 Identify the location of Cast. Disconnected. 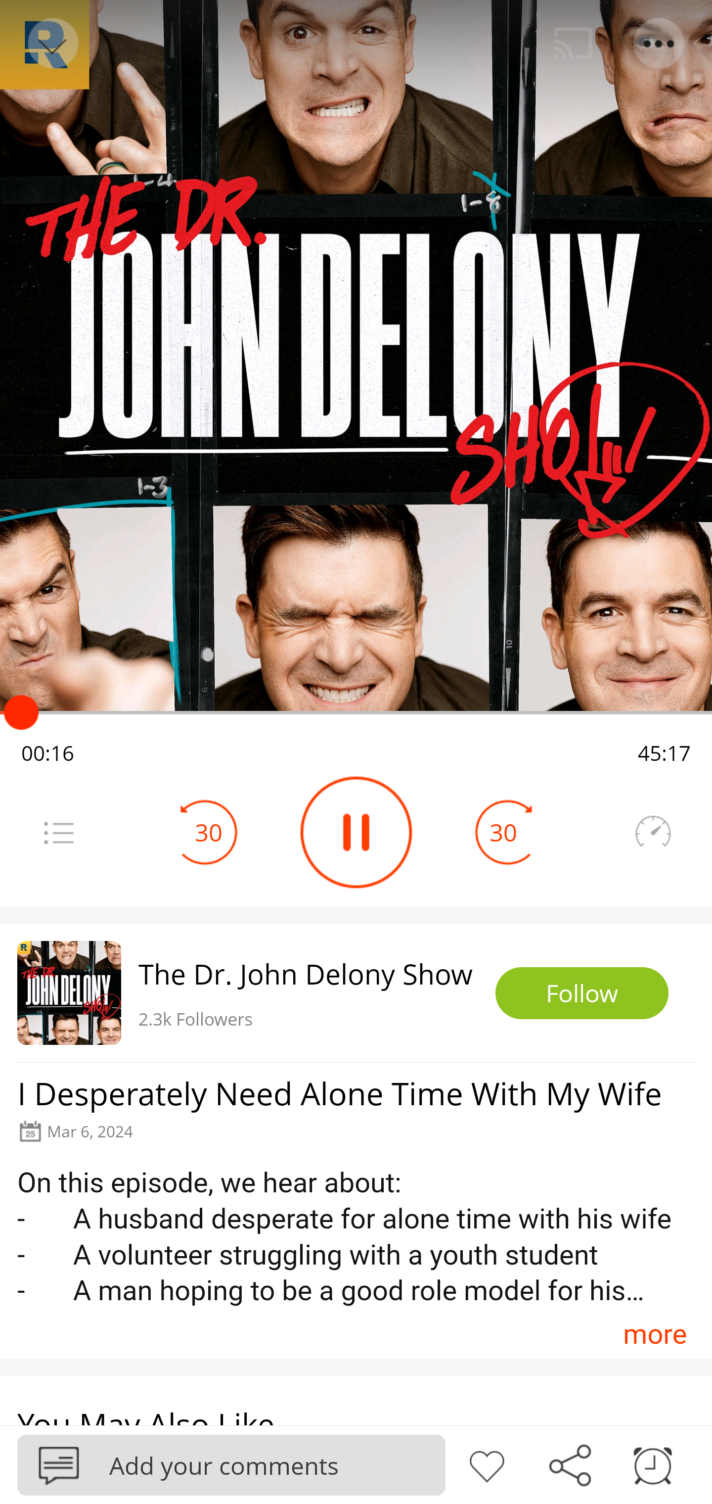
(573, 44).